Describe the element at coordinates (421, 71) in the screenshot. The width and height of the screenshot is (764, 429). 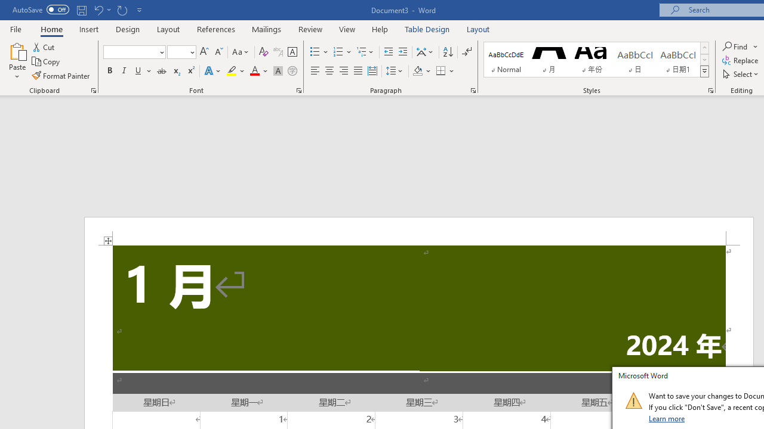
I see `Shading` at that location.